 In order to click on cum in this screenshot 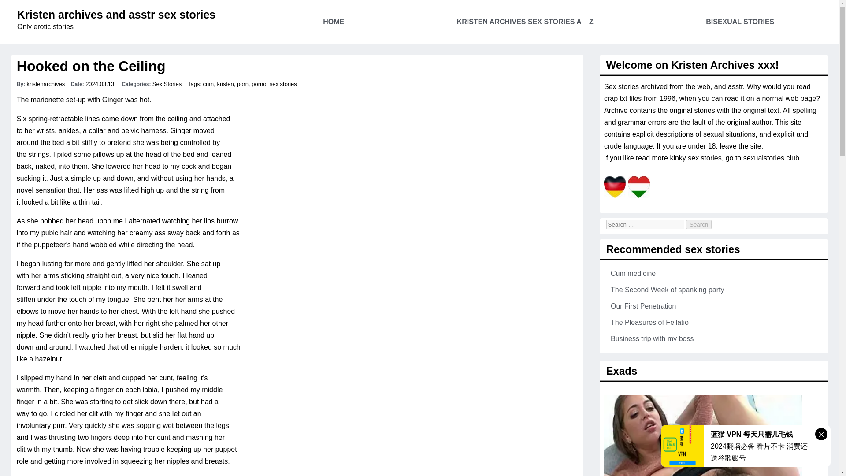, I will do `click(208, 84)`.